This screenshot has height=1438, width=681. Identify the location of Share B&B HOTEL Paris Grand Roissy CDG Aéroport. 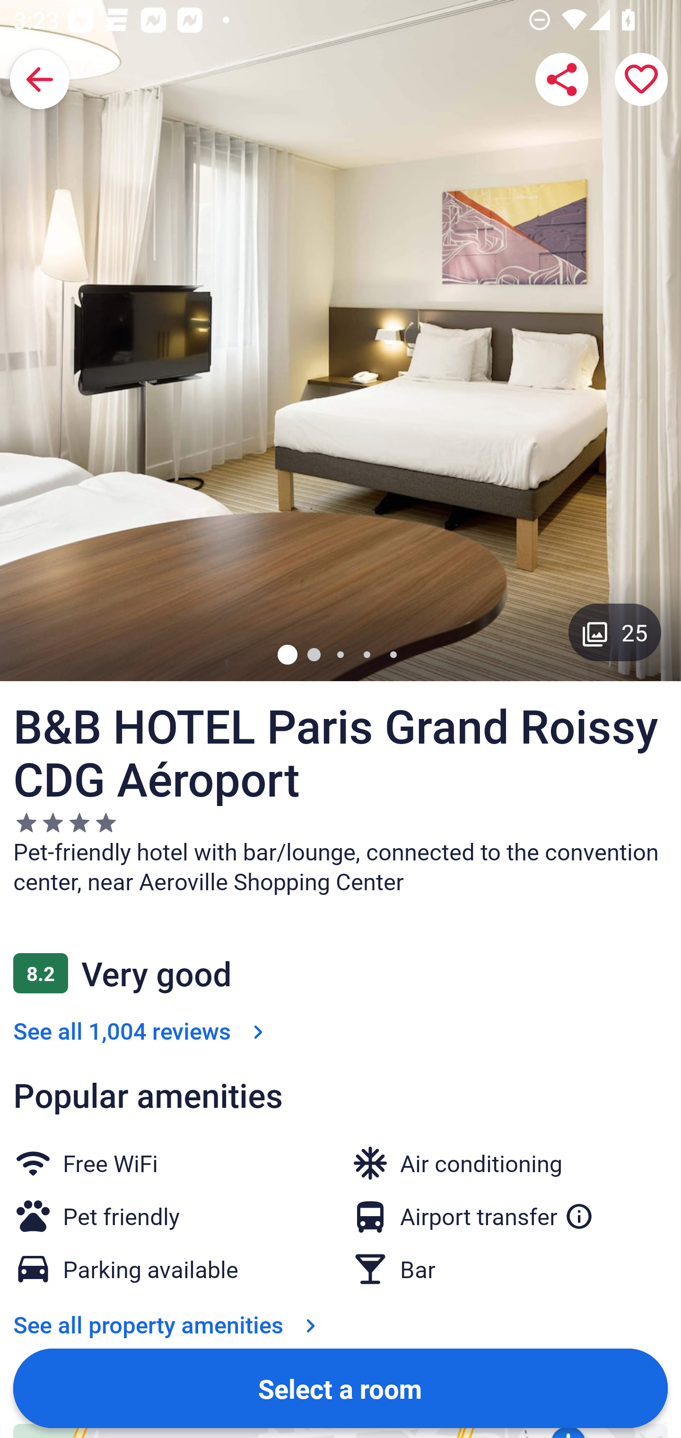
(562, 79).